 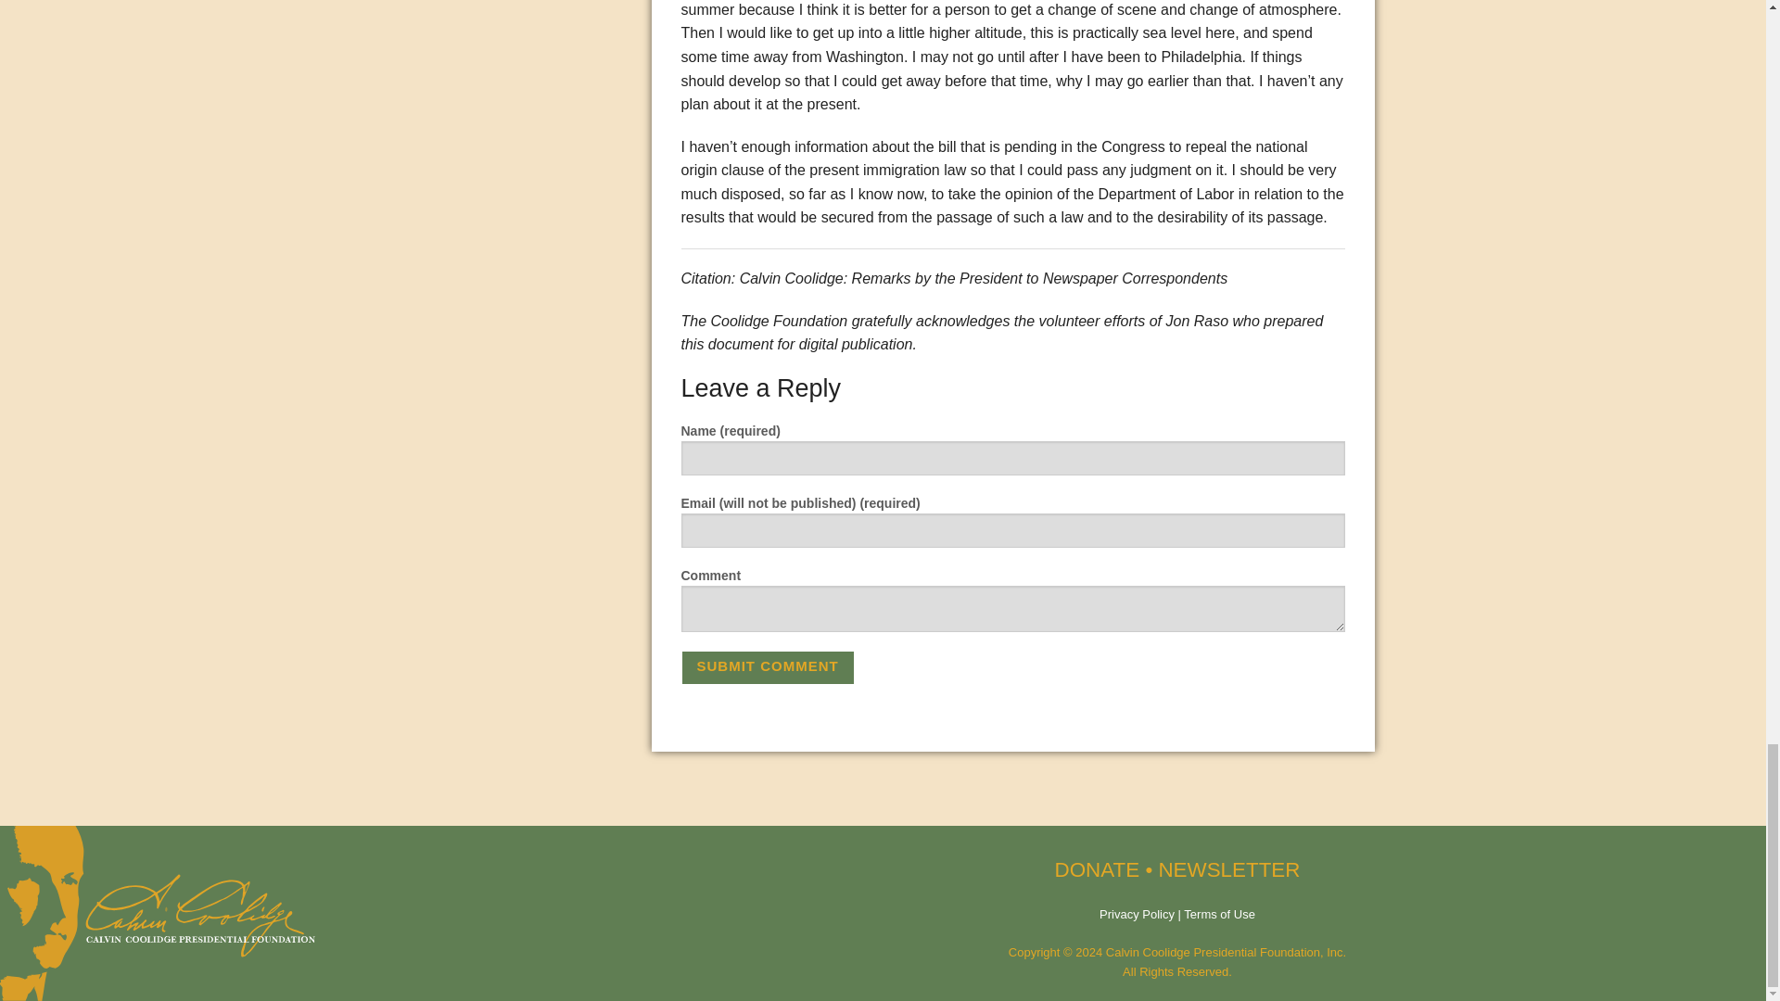 What do you see at coordinates (1137, 914) in the screenshot?
I see `Privacy Policy` at bounding box center [1137, 914].